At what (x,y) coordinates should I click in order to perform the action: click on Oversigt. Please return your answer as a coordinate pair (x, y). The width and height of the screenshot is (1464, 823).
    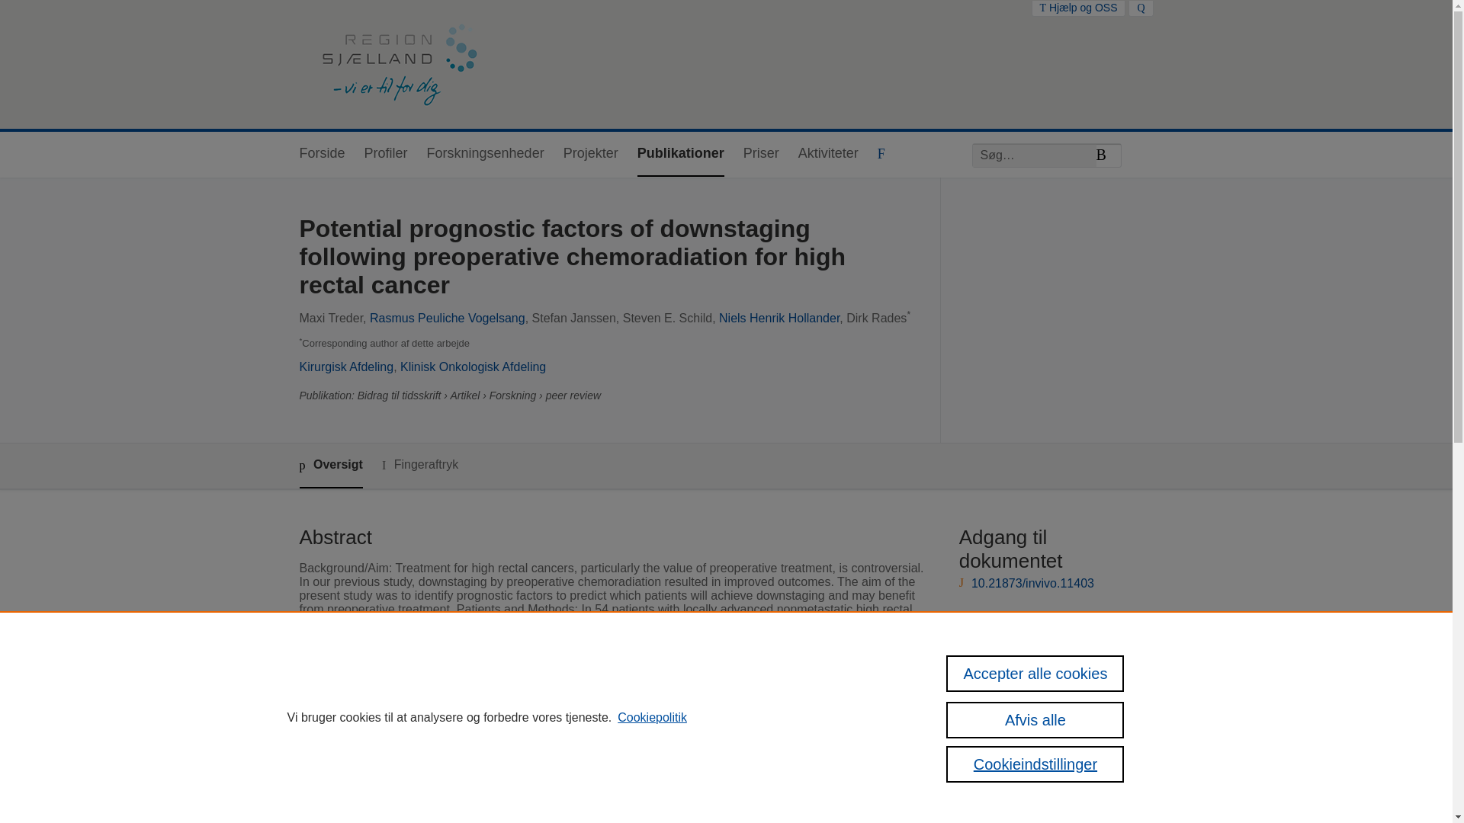
    Looking at the image, I should click on (329, 466).